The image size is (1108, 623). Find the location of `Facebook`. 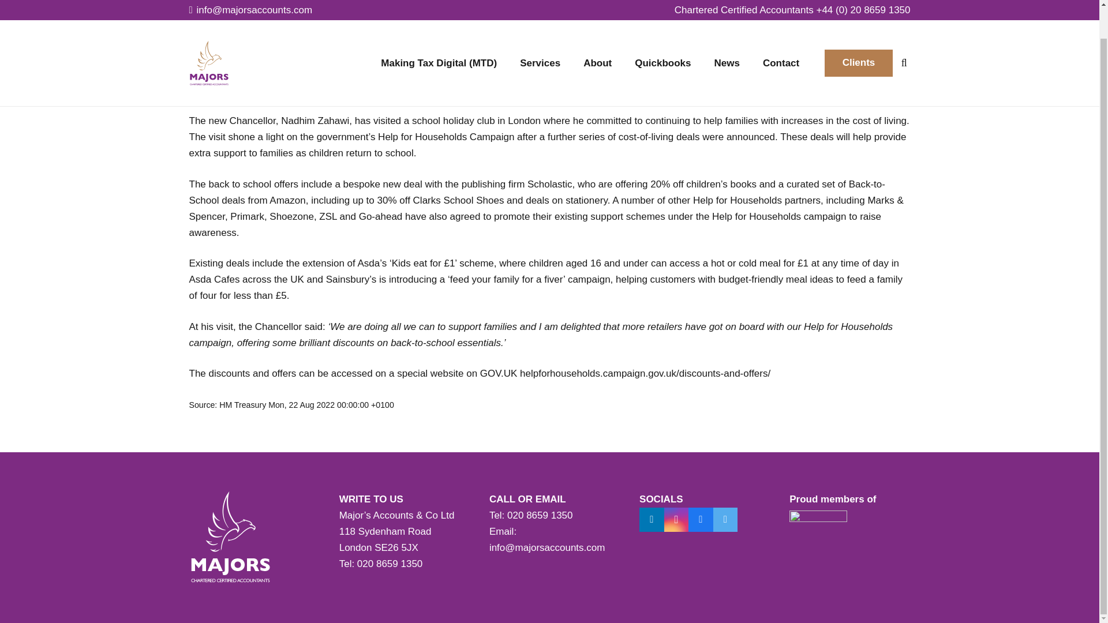

Facebook is located at coordinates (701, 520).